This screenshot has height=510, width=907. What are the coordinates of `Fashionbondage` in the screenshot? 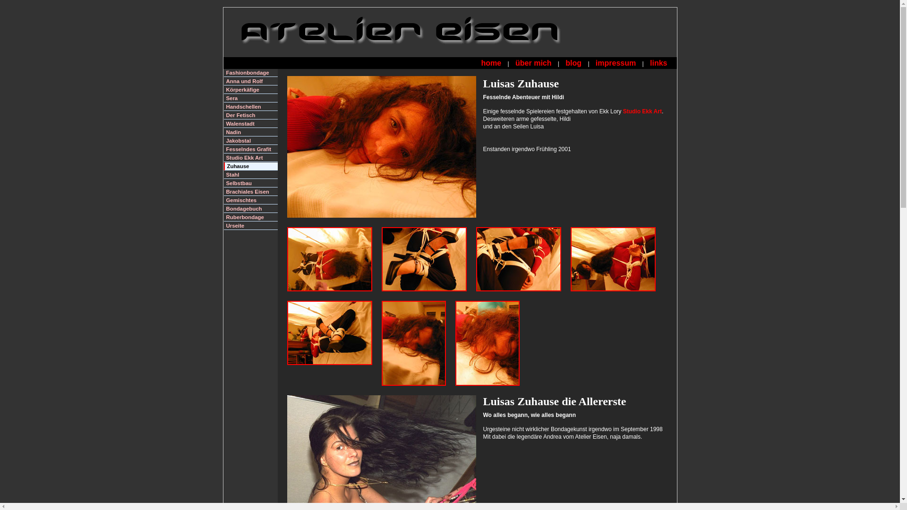 It's located at (251, 73).